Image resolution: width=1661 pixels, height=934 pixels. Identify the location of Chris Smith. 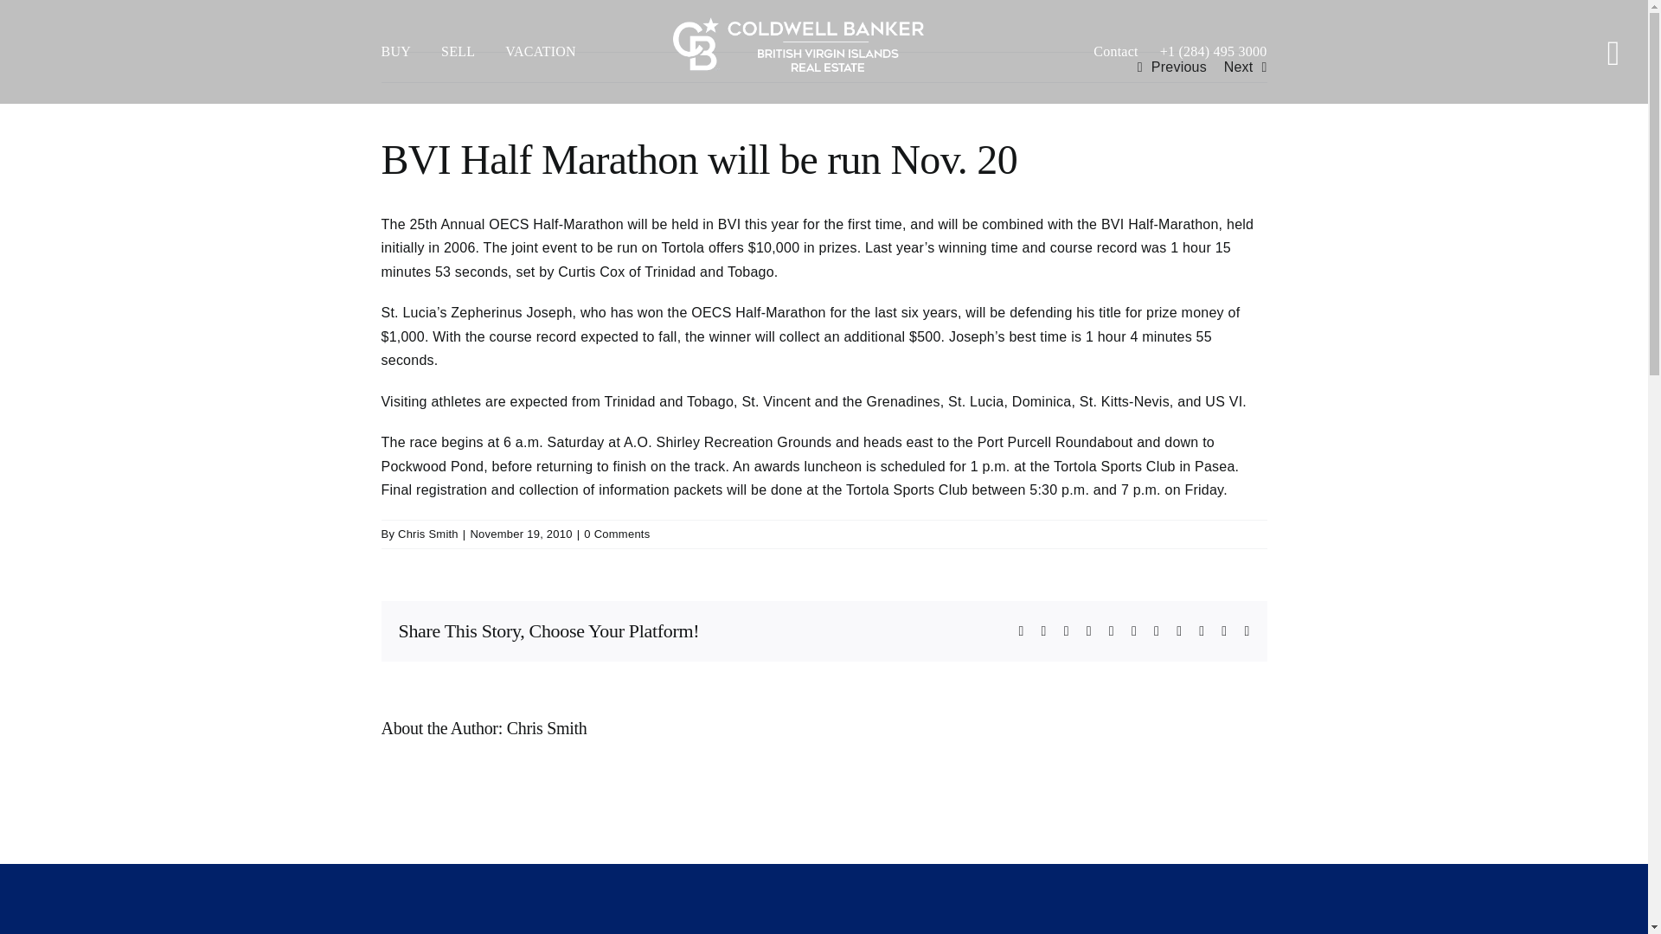
(427, 534).